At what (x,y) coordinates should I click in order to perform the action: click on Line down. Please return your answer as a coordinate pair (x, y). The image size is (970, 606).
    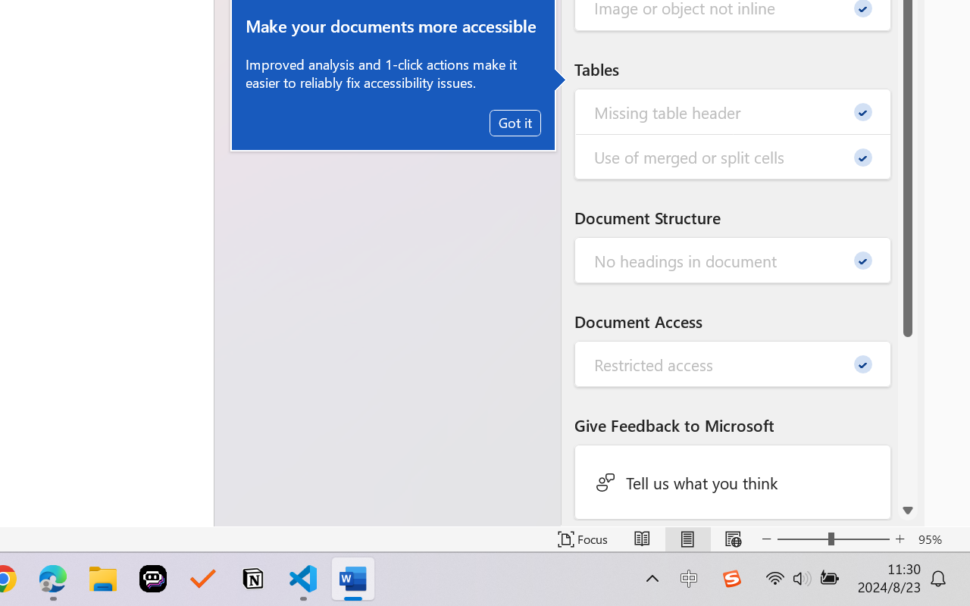
    Looking at the image, I should click on (908, 511).